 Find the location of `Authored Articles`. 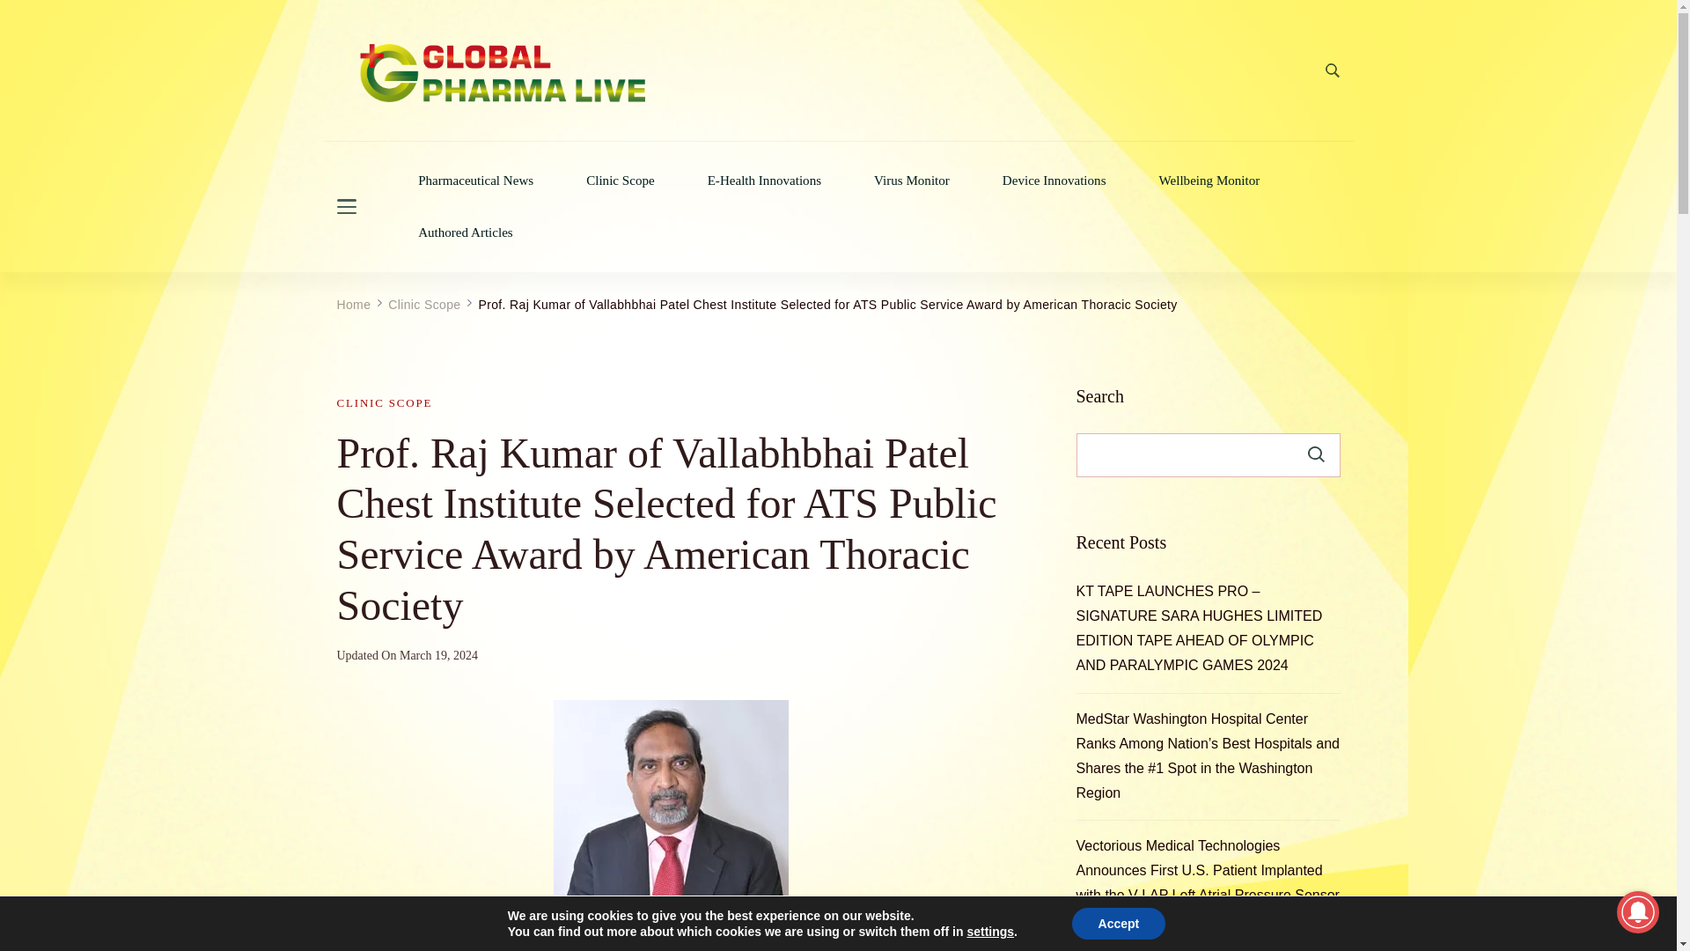

Authored Articles is located at coordinates (465, 232).